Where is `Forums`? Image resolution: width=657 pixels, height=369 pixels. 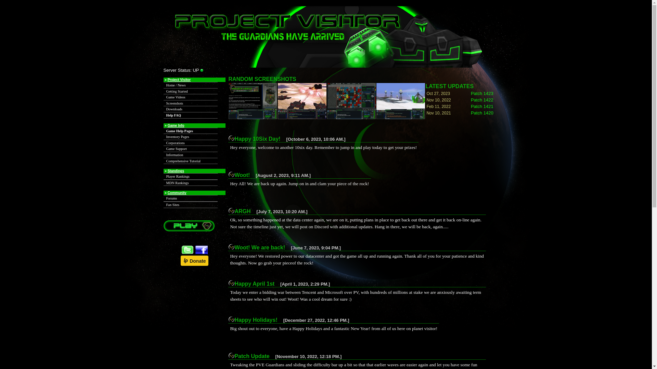
Forums is located at coordinates (191, 198).